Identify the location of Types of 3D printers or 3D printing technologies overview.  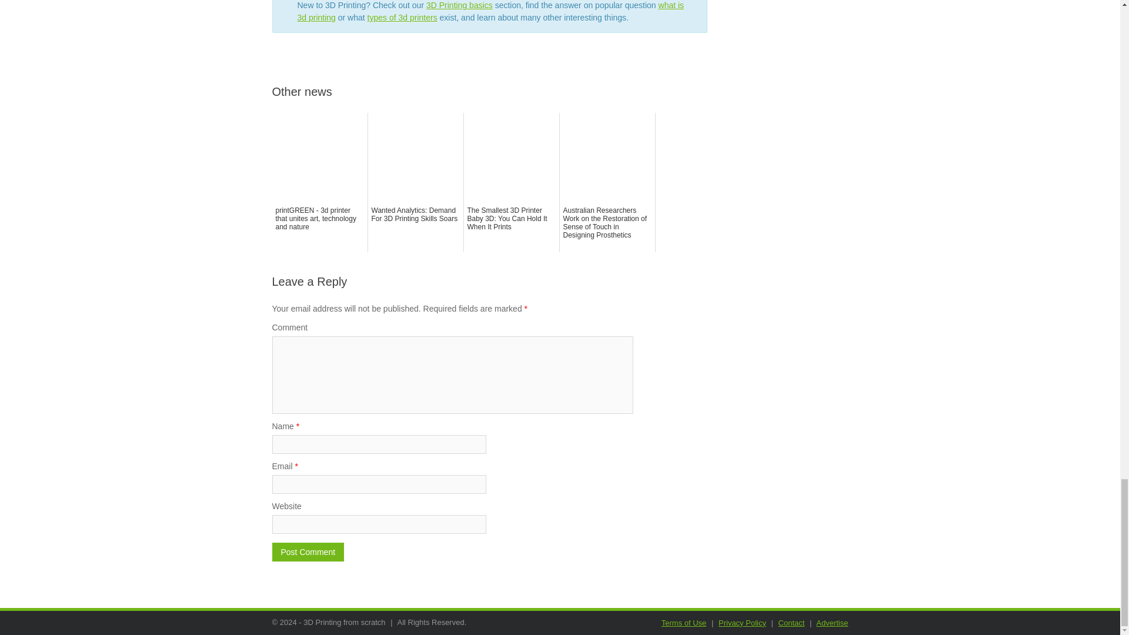
(402, 17).